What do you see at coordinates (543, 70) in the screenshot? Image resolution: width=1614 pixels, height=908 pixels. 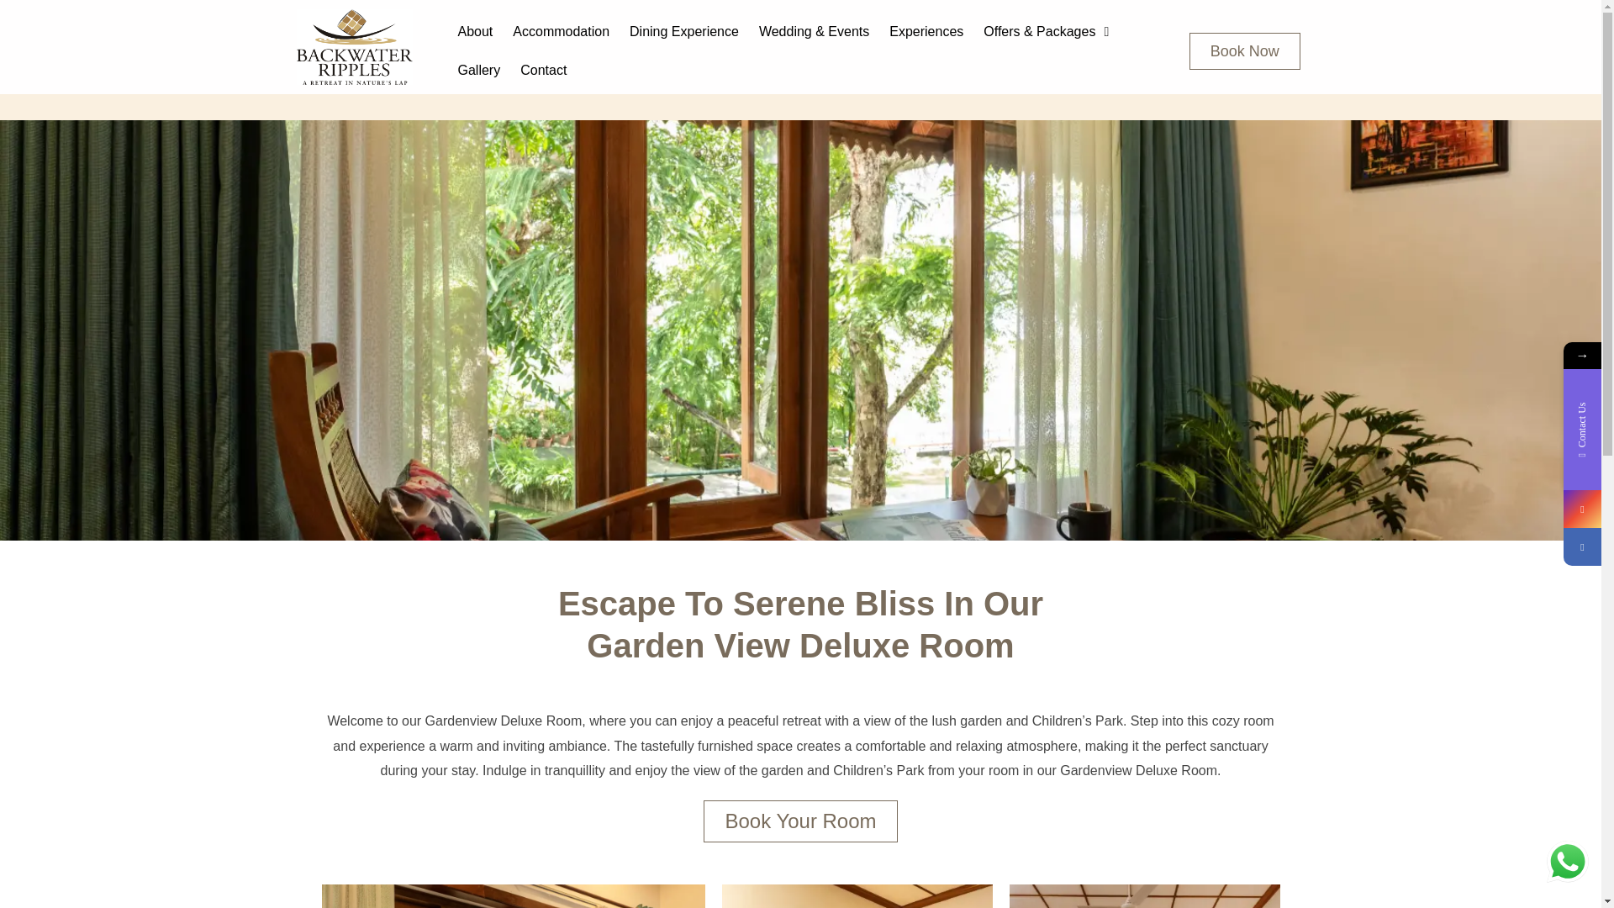 I see `Contact` at bounding box center [543, 70].